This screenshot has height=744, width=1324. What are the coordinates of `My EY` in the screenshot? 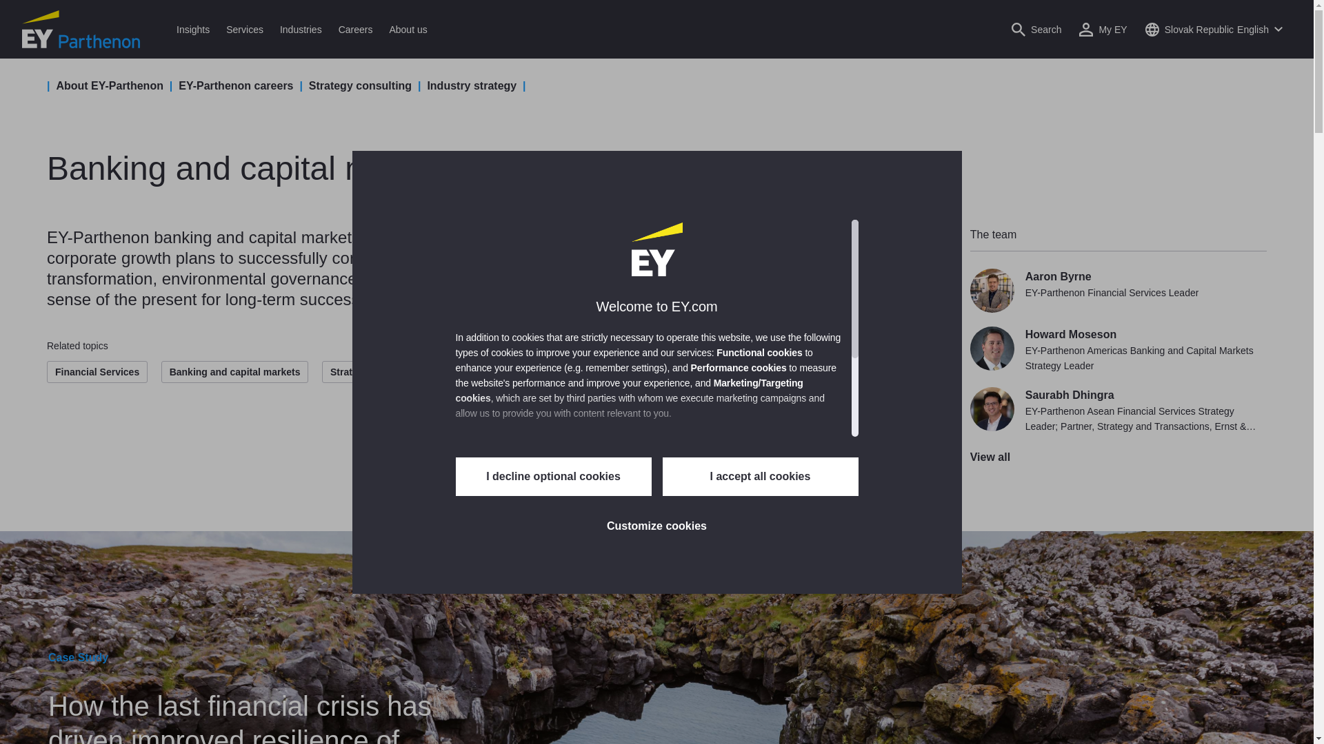 It's located at (1103, 29).